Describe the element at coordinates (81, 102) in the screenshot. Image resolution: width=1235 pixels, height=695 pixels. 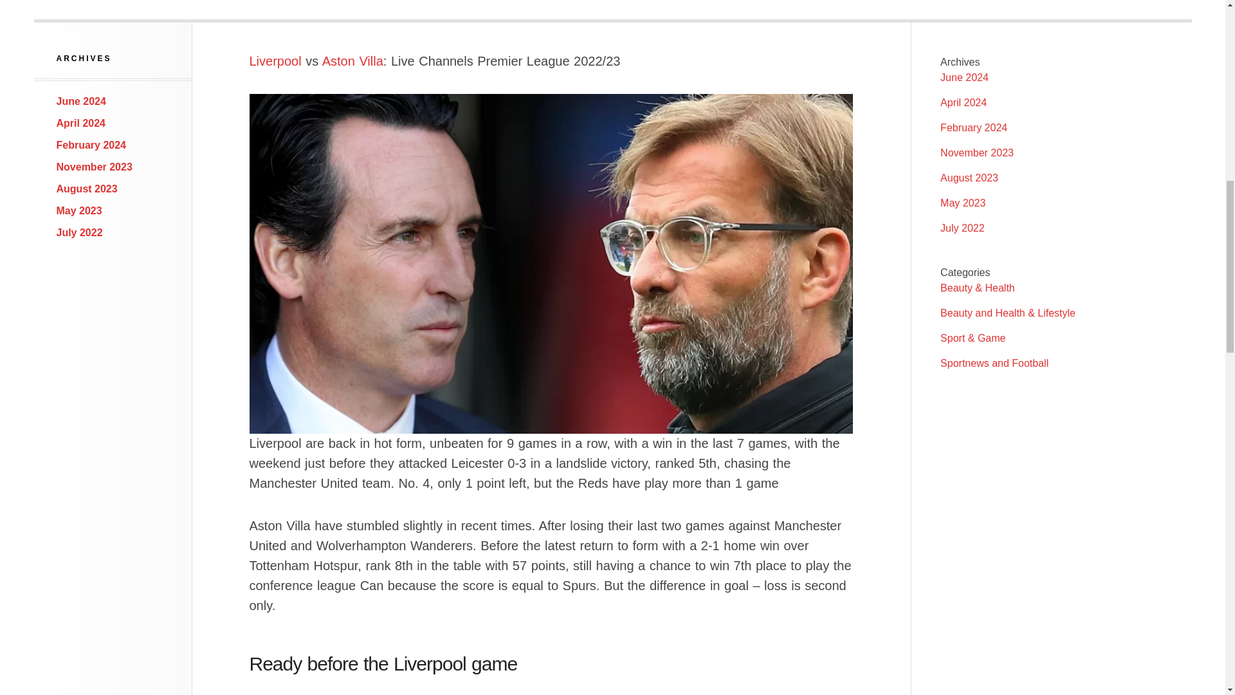
I see `June 2024` at that location.